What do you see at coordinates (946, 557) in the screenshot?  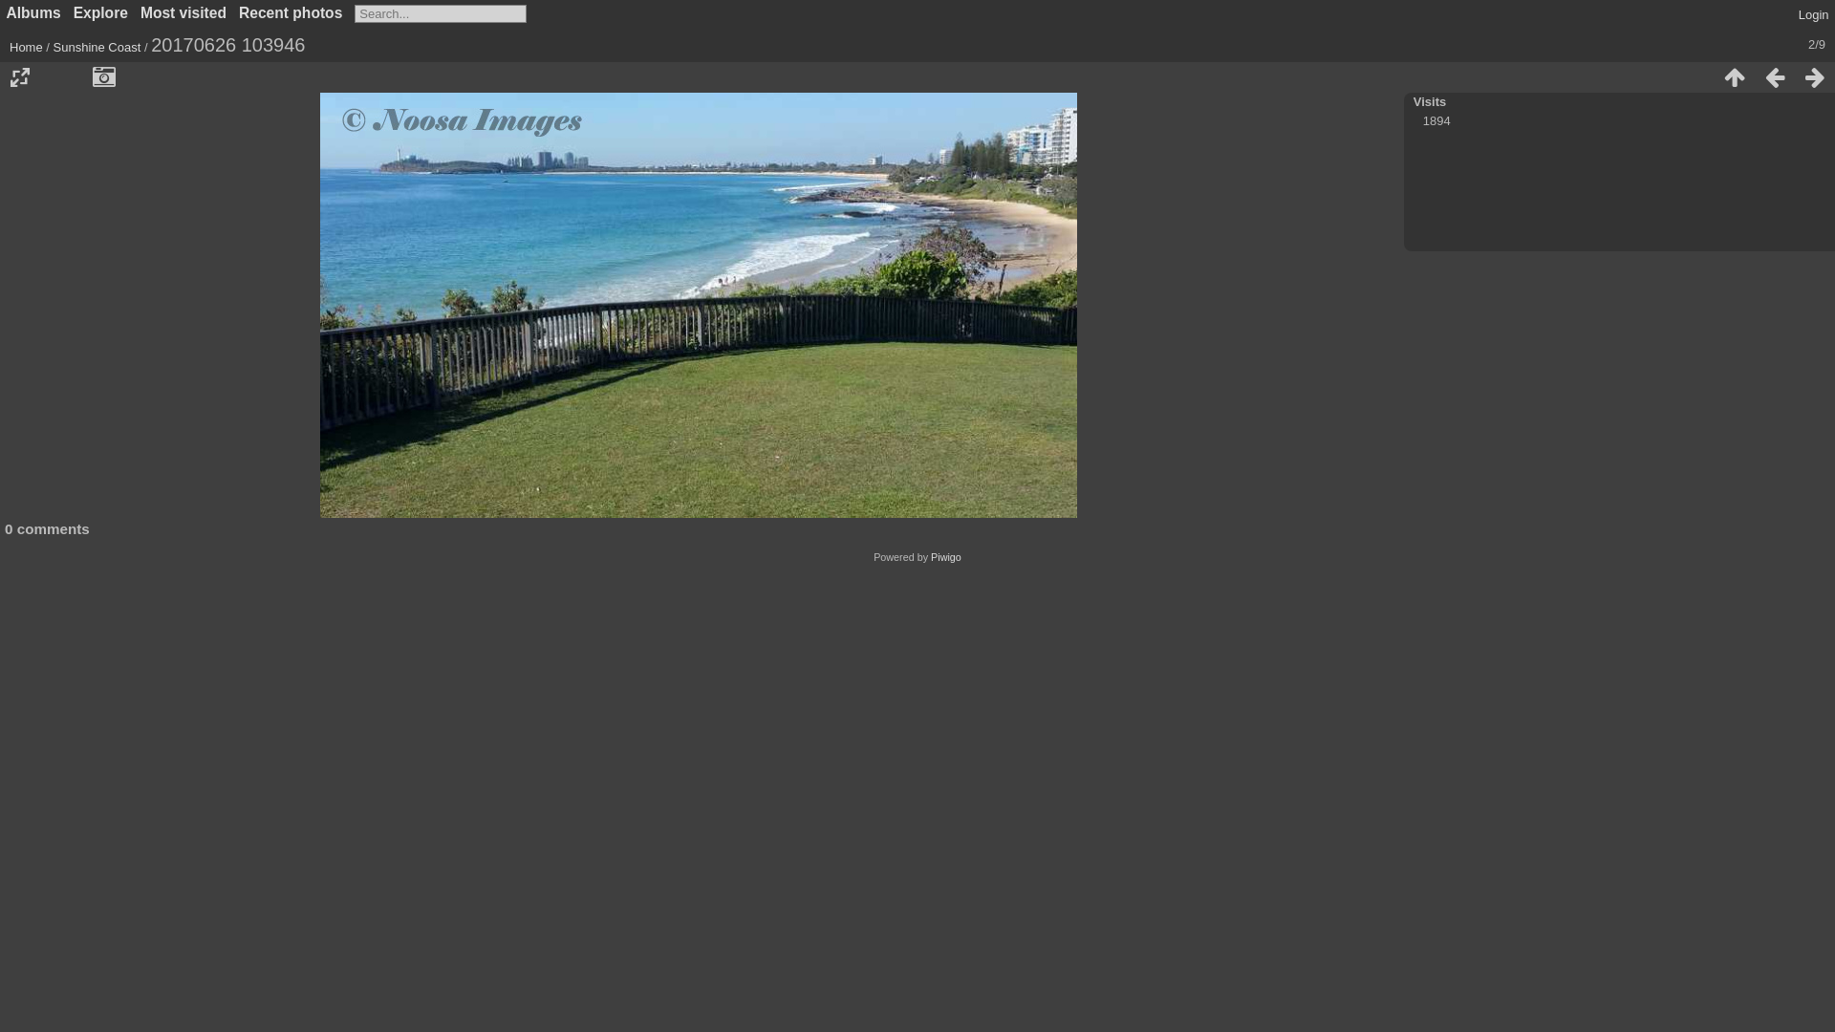 I see `Piwigo` at bounding box center [946, 557].